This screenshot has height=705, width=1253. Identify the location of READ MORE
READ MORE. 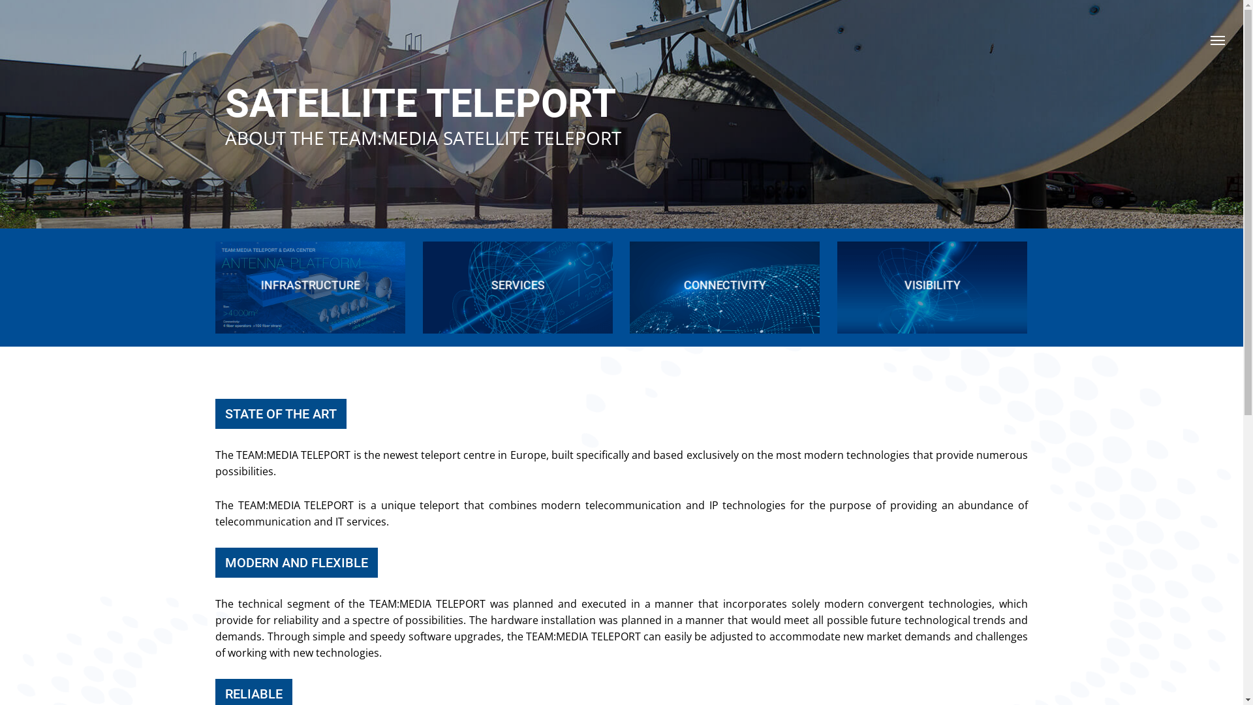
(518, 285).